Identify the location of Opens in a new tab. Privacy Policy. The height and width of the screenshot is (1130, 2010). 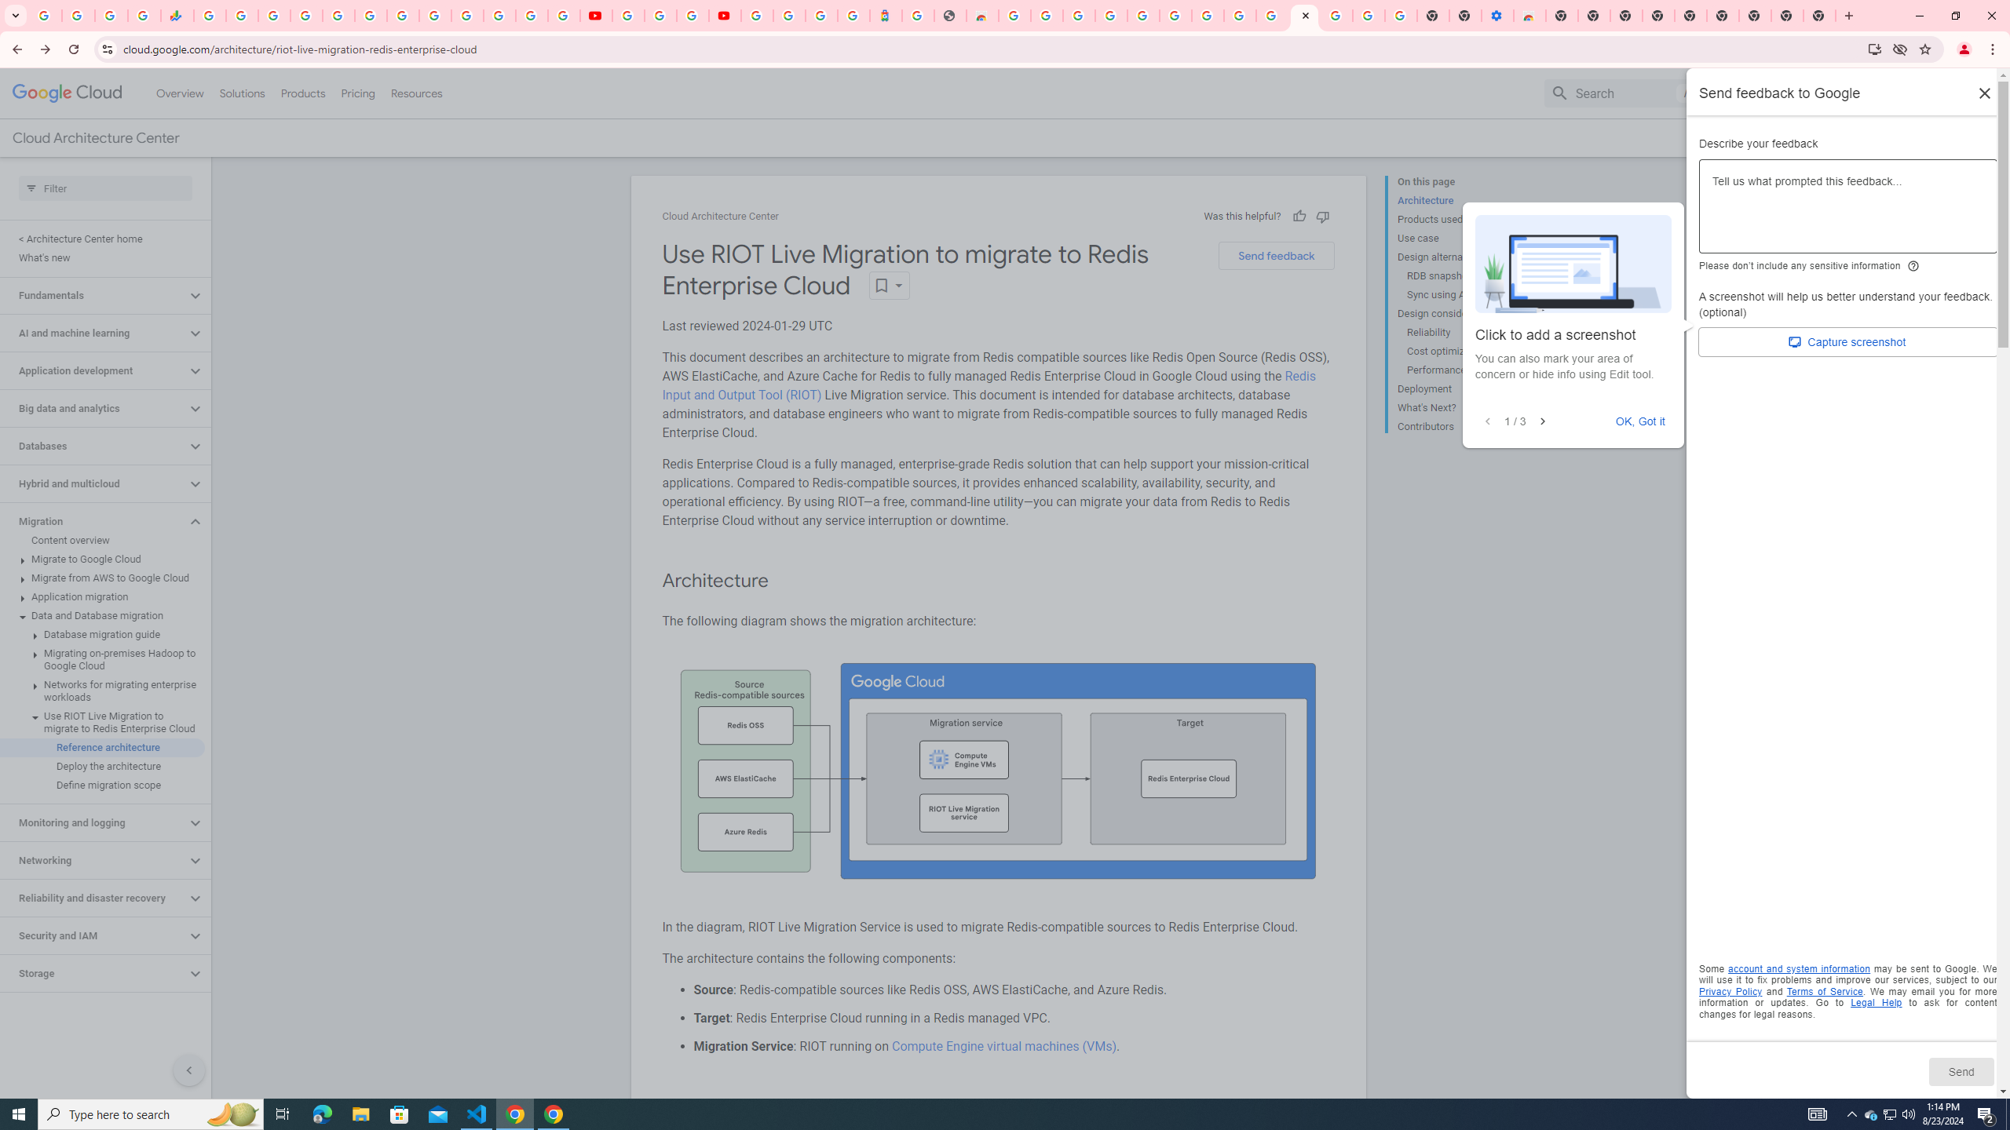
(1730, 991).